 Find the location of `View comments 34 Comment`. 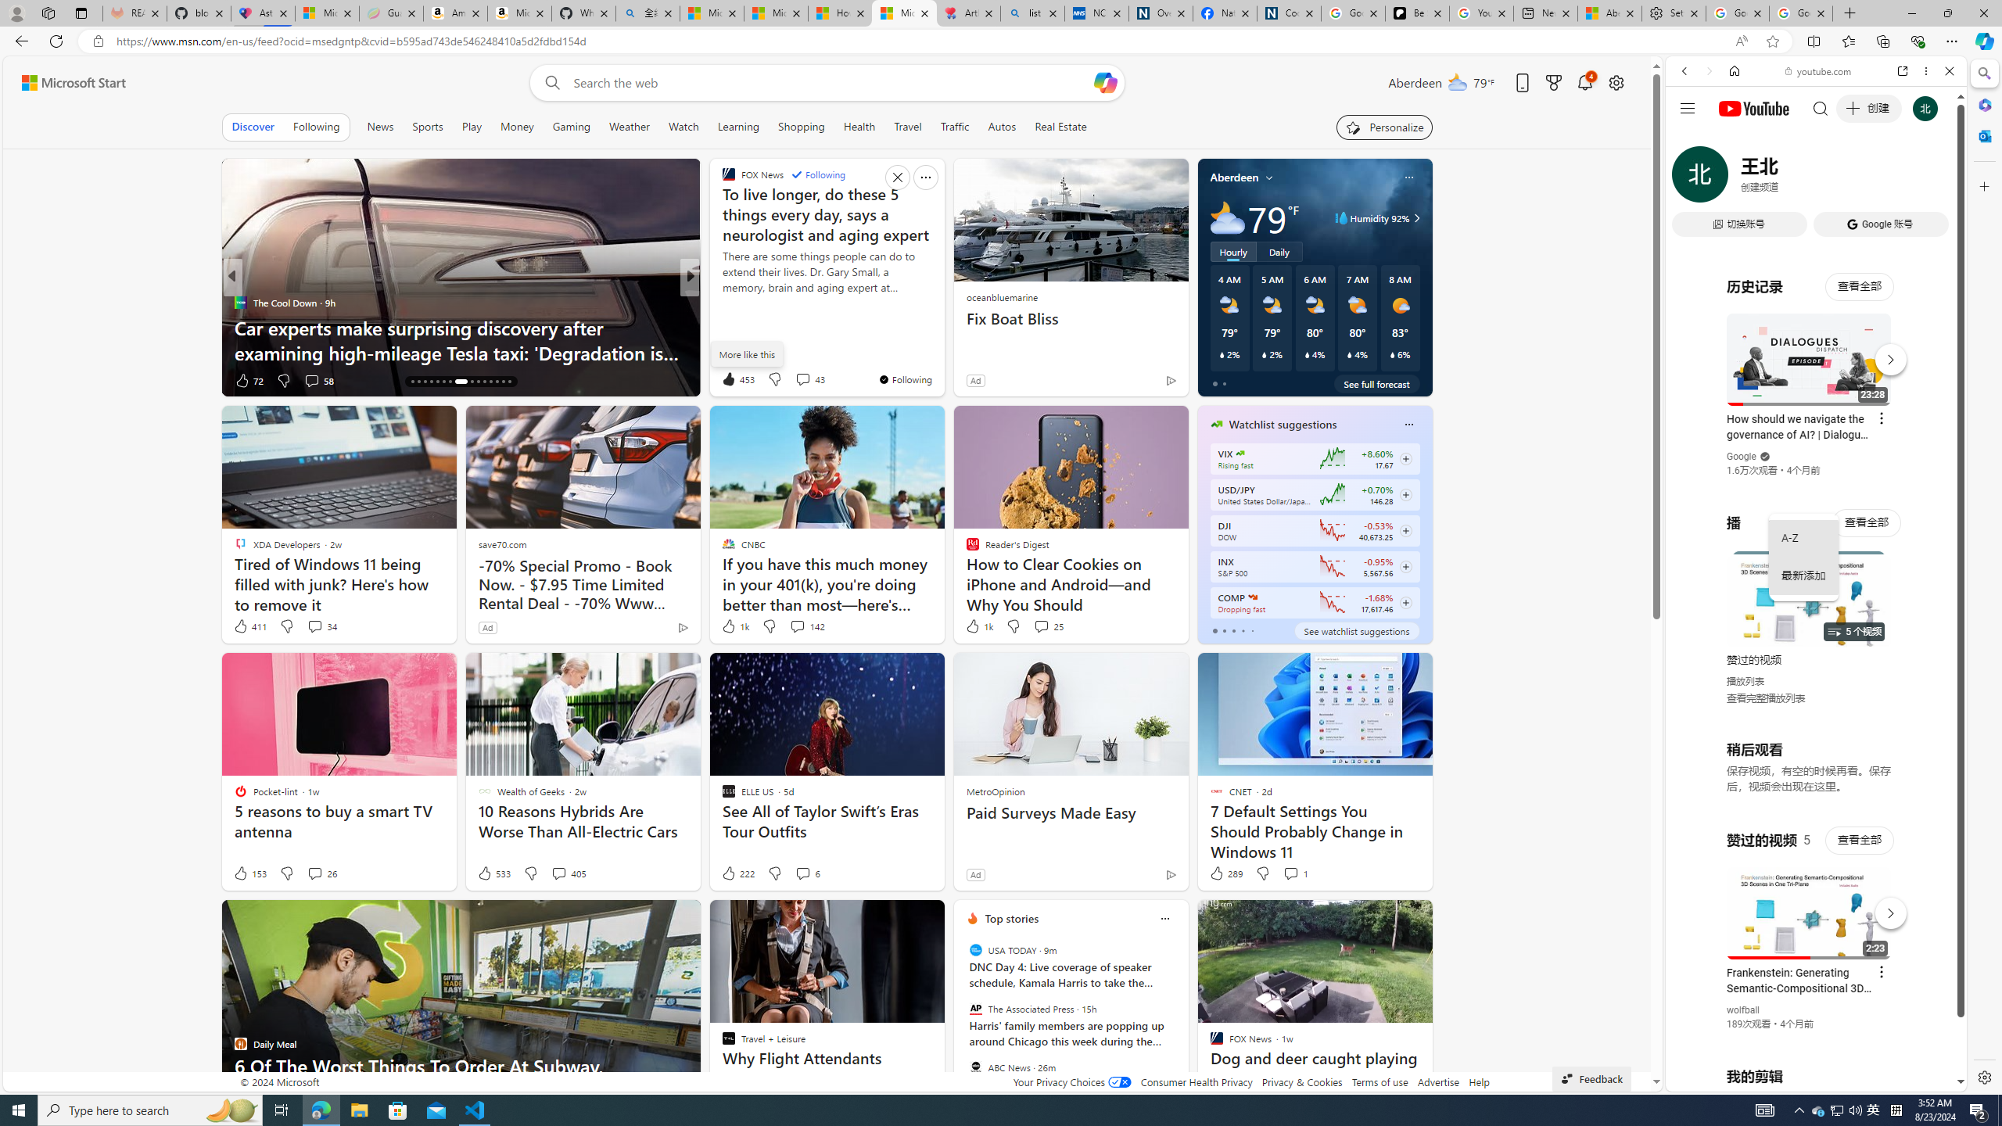

View comments 34 Comment is located at coordinates (321, 626).